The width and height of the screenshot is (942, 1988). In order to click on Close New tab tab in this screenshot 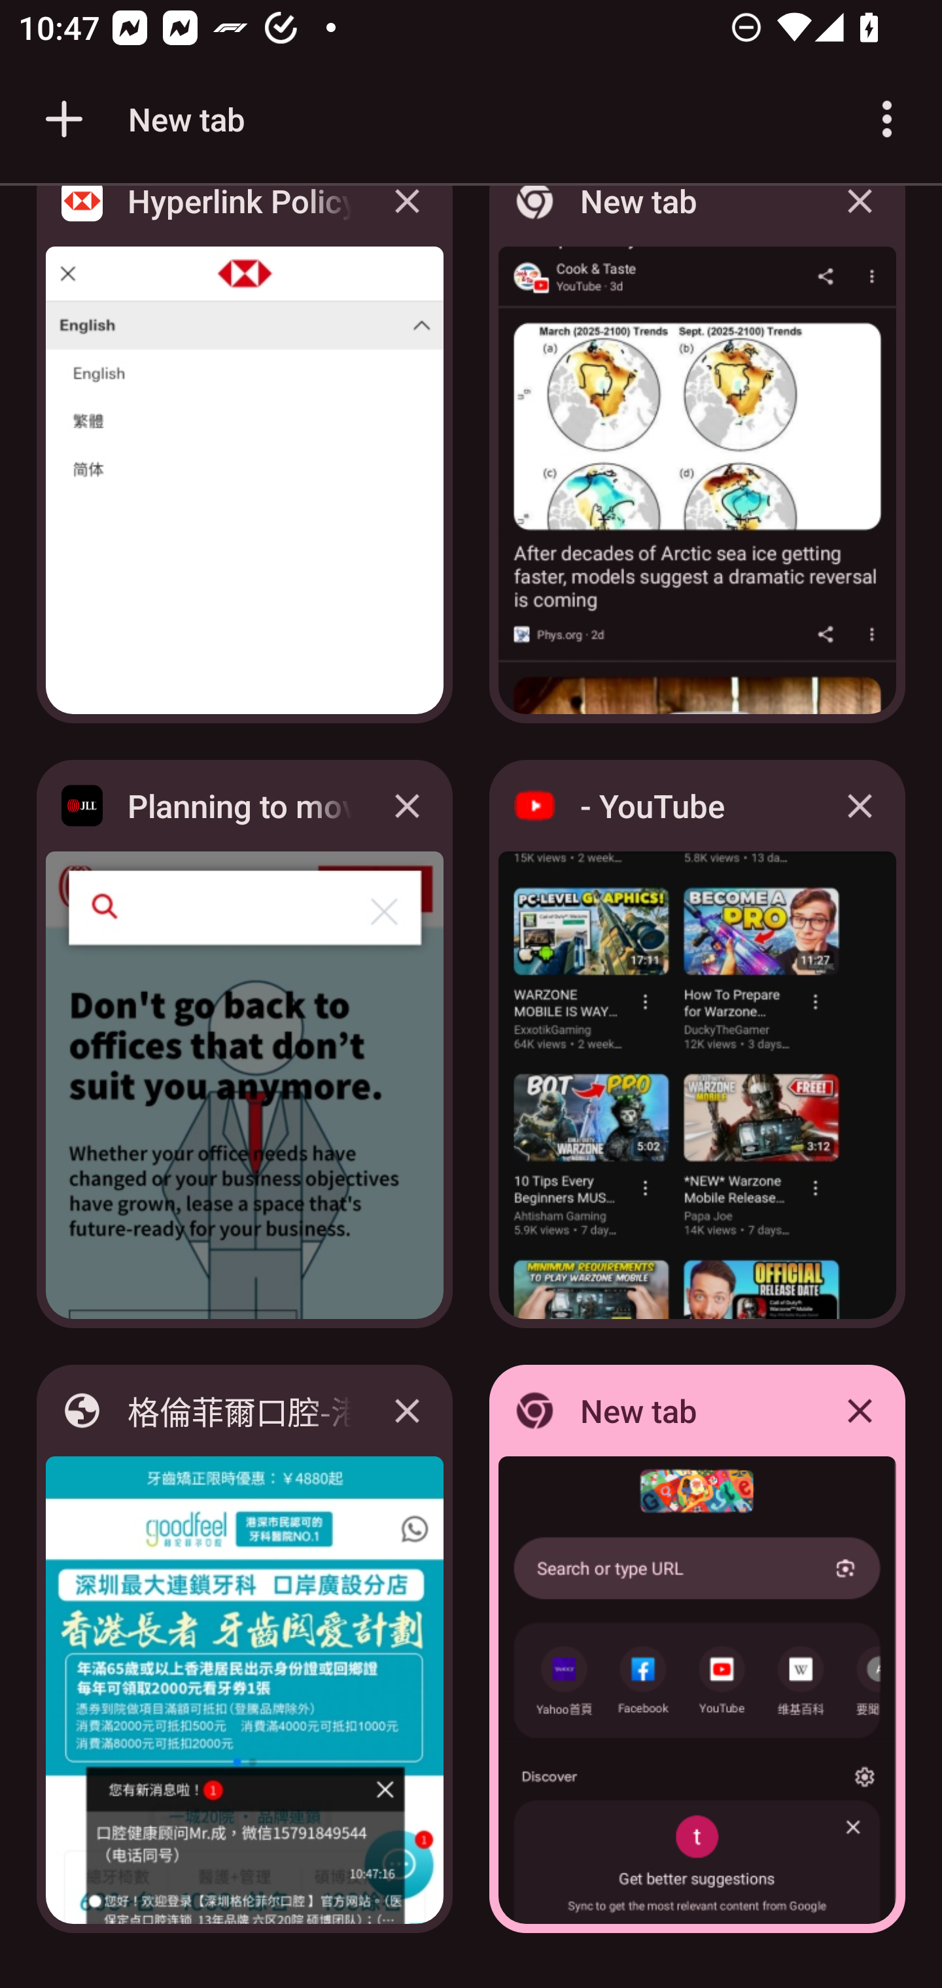, I will do `click(860, 1410)`.